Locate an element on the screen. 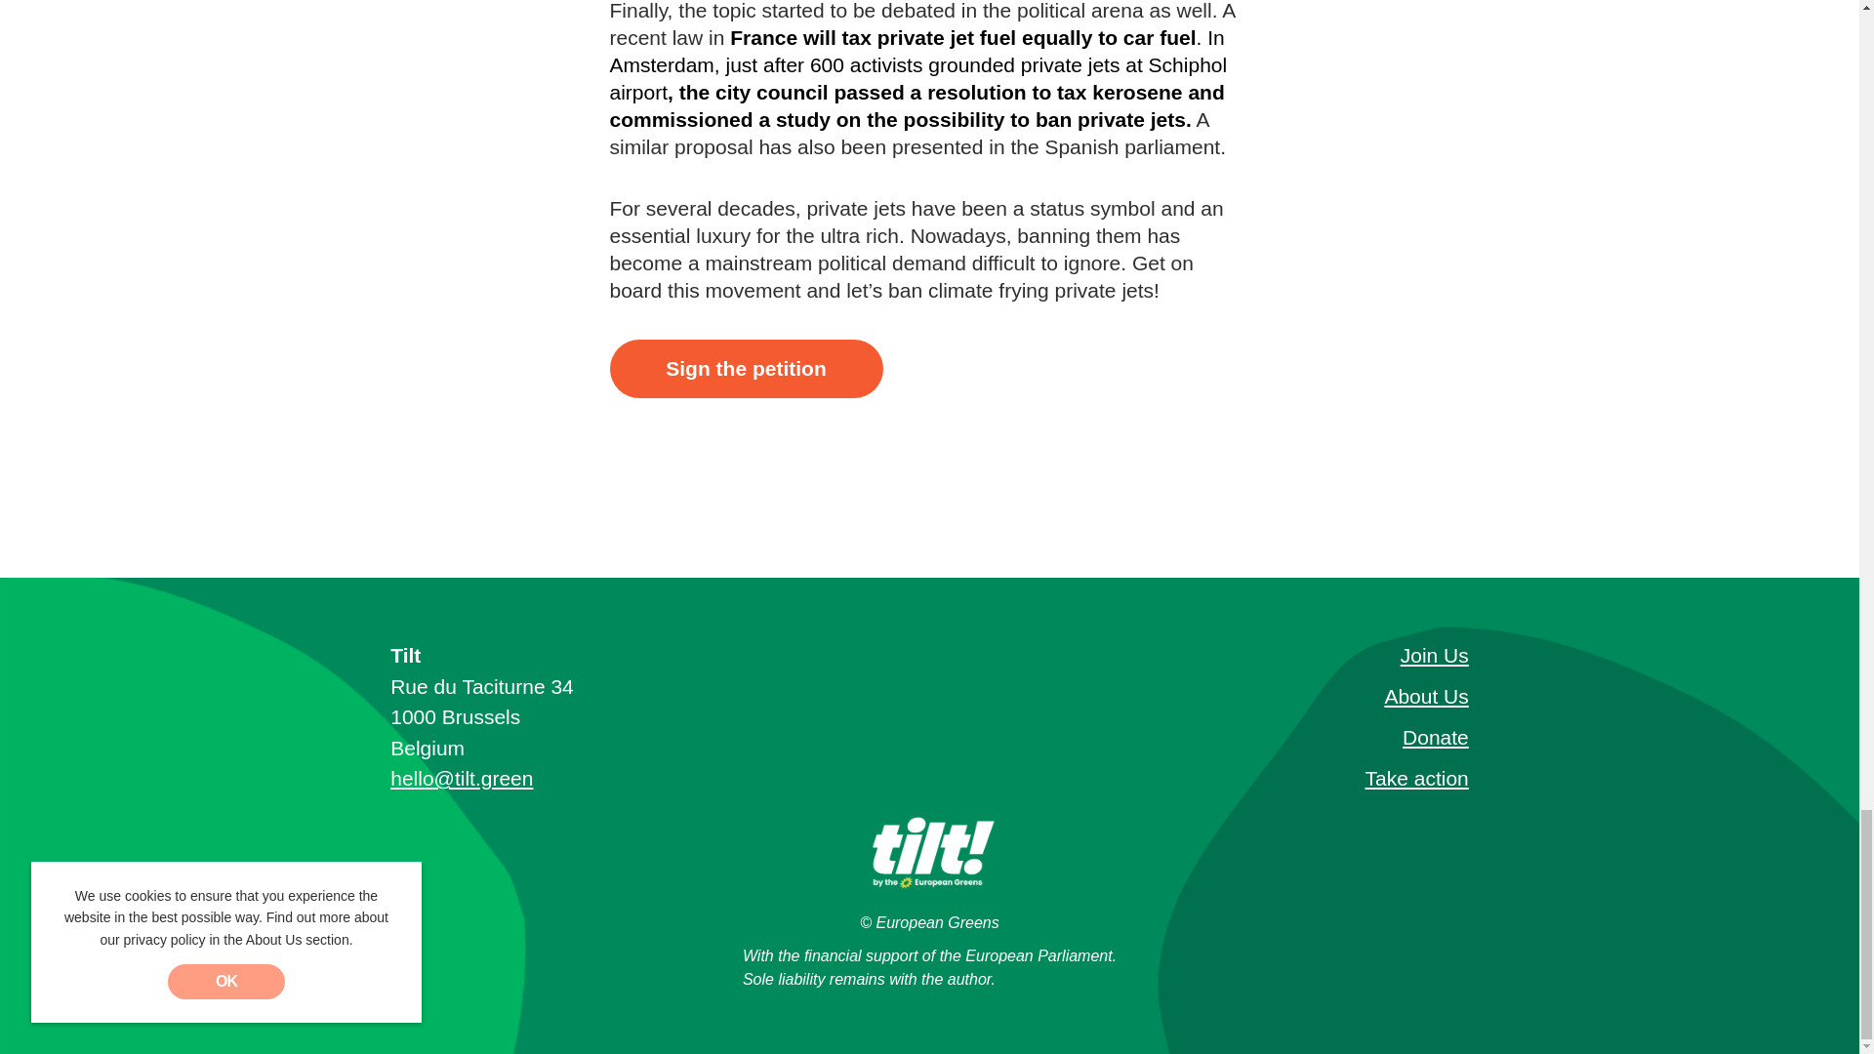  Sign the petition is located at coordinates (746, 369).